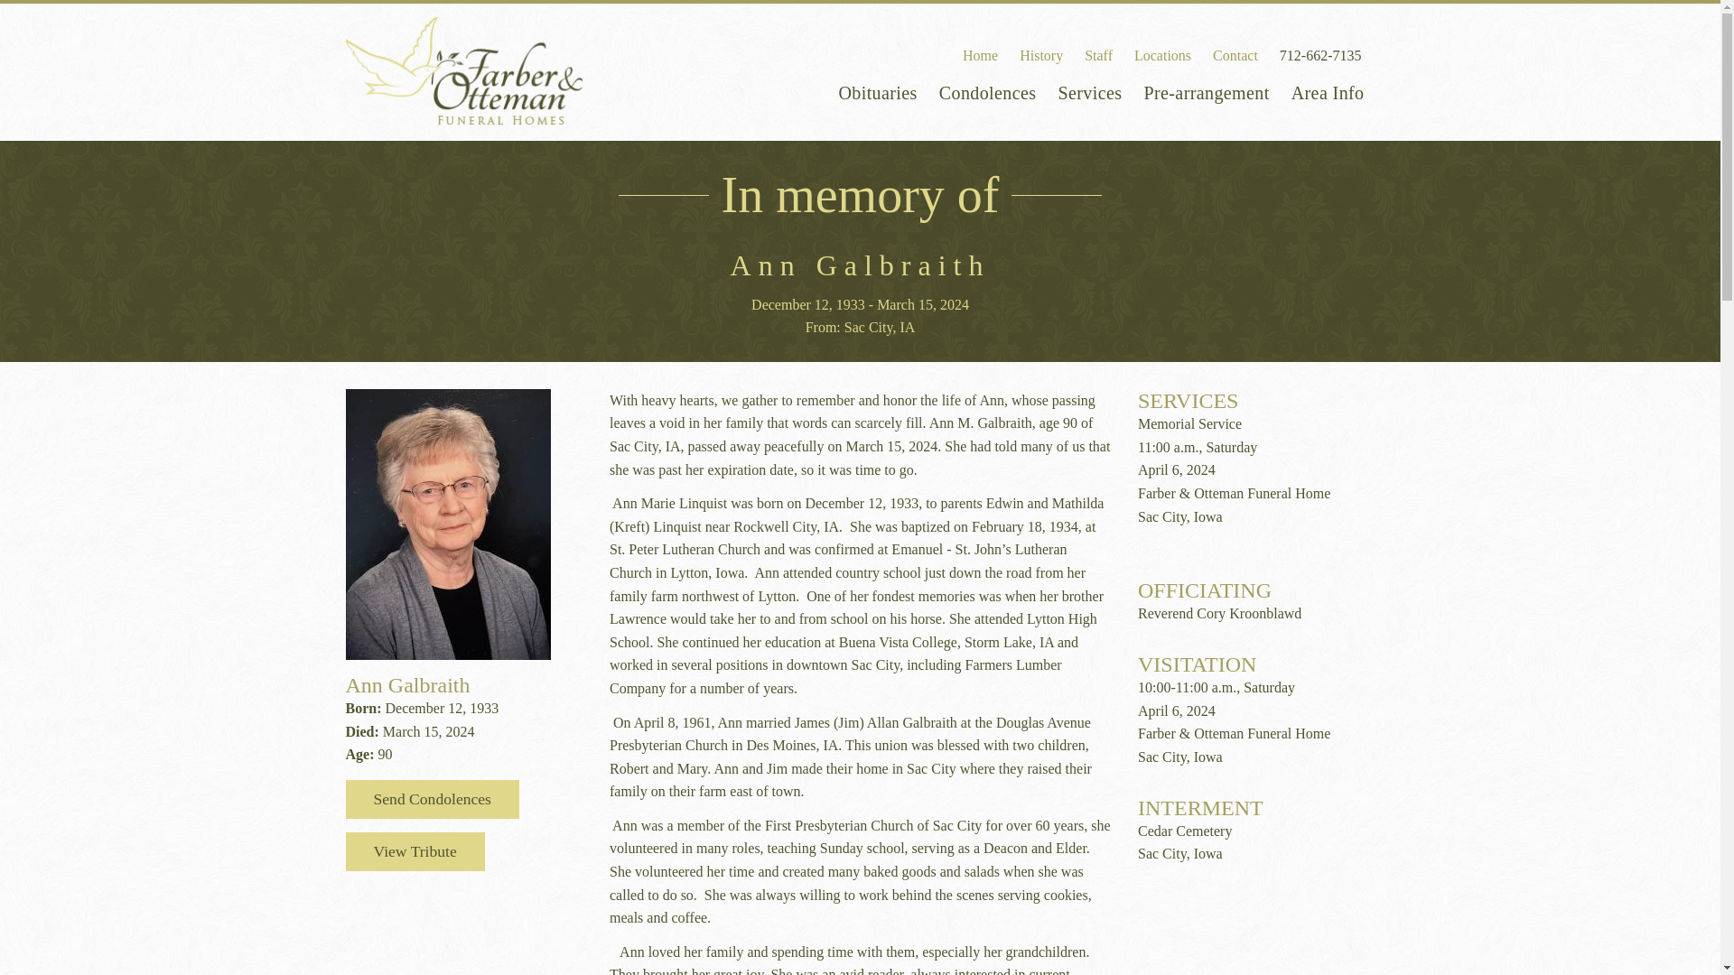 The height and width of the screenshot is (975, 1734). Describe the element at coordinates (1320, 55) in the screenshot. I see `712-662-7135` at that location.